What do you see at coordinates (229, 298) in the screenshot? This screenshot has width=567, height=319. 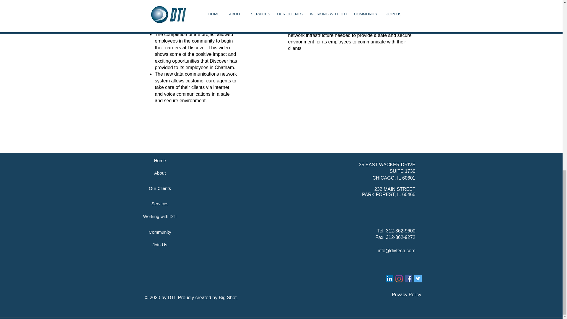 I see `Big Shot. ` at bounding box center [229, 298].